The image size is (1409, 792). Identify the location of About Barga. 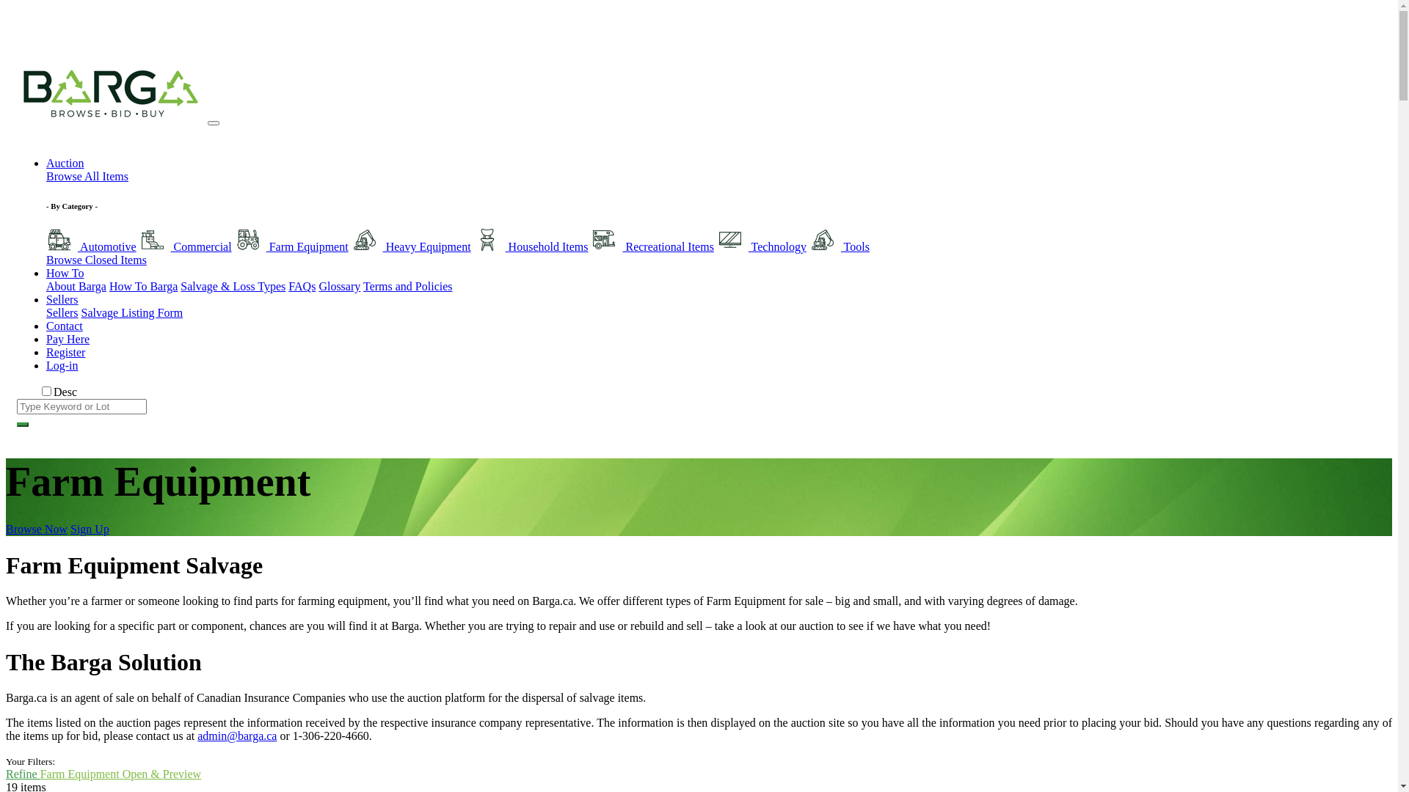
(76, 286).